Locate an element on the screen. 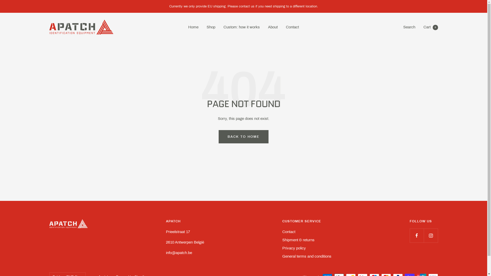 The height and width of the screenshot is (276, 491). About is located at coordinates (273, 27).